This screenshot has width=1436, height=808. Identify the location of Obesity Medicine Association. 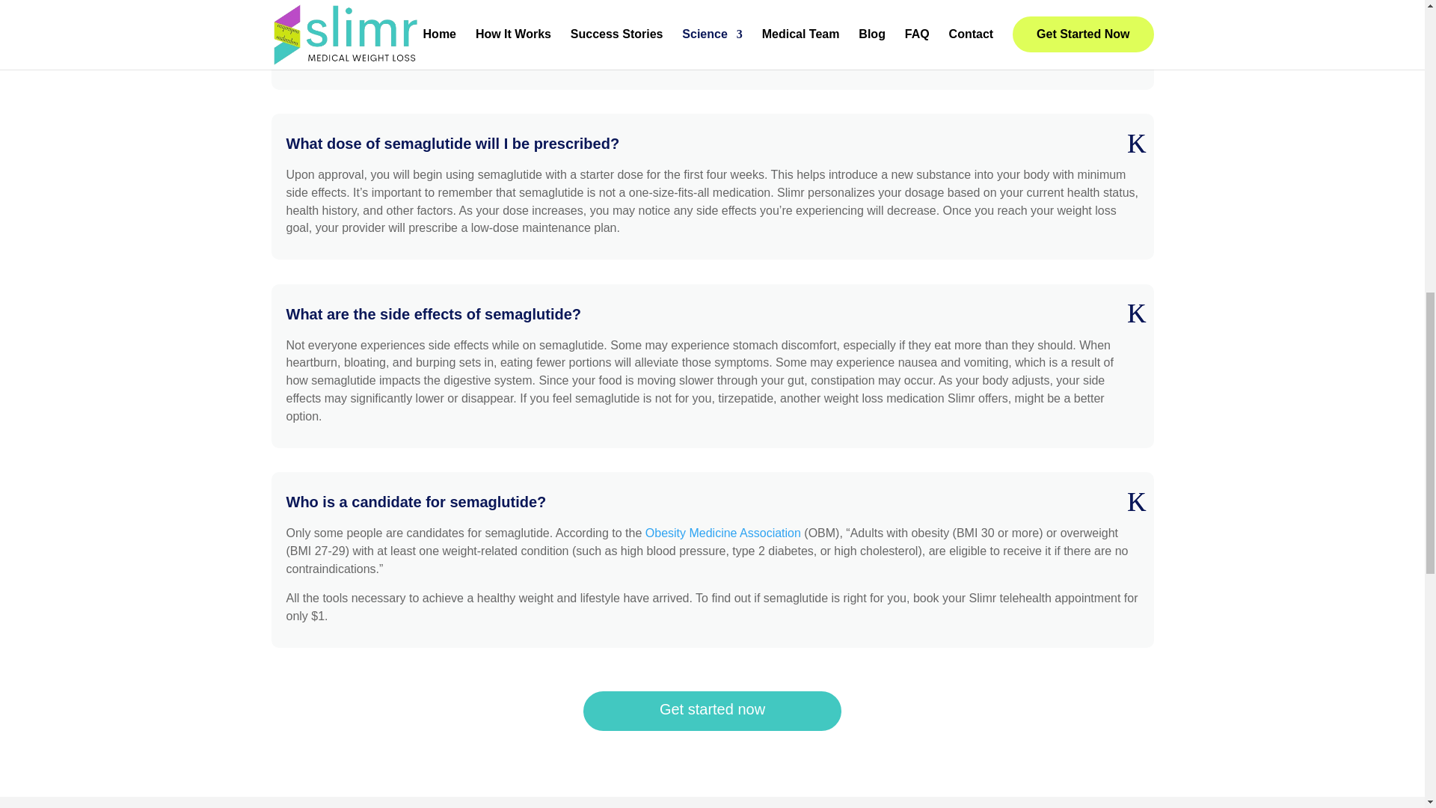
(722, 533).